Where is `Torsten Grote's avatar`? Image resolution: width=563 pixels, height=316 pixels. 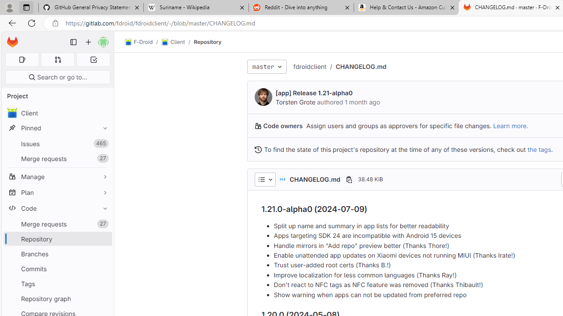
Torsten Grote's avatar is located at coordinates (263, 97).